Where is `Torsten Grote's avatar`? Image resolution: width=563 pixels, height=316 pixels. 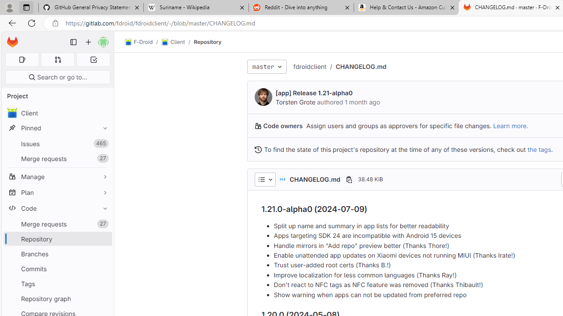
Torsten Grote's avatar is located at coordinates (263, 97).